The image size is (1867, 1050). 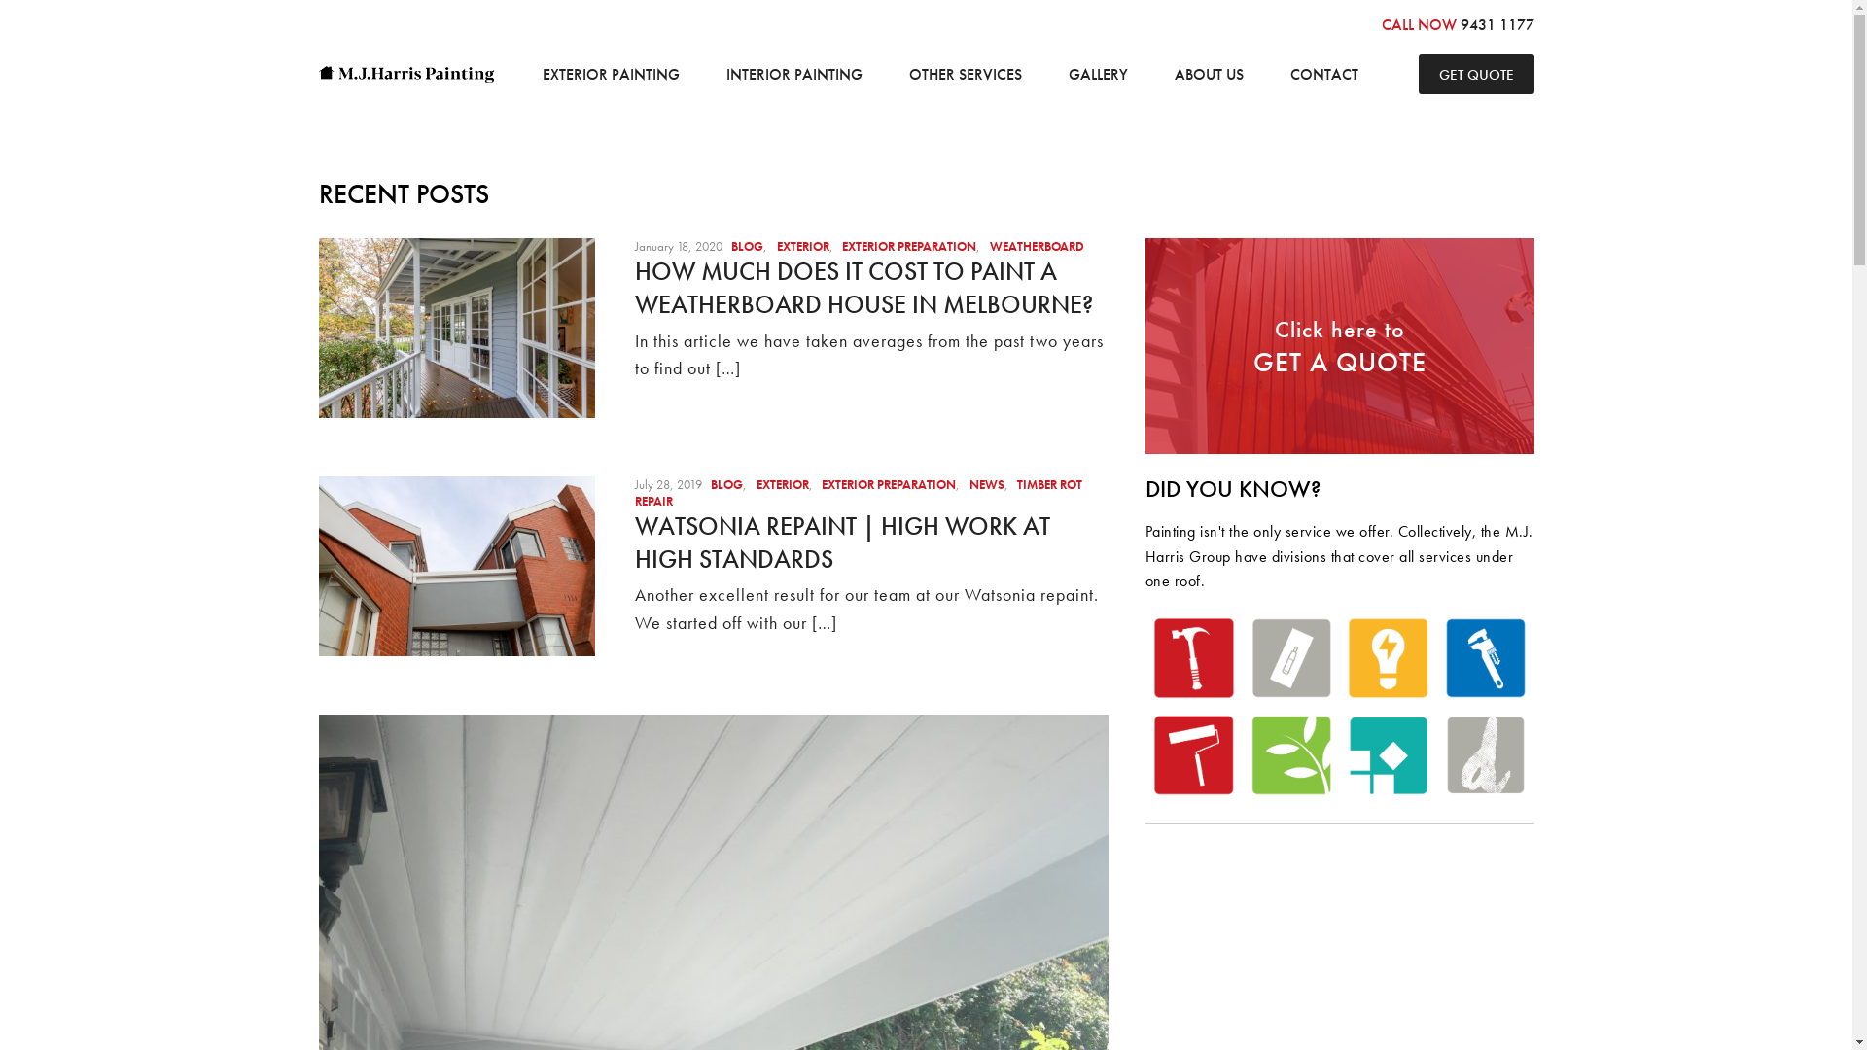 What do you see at coordinates (858, 493) in the screenshot?
I see `TIMBER ROT REPAIR` at bounding box center [858, 493].